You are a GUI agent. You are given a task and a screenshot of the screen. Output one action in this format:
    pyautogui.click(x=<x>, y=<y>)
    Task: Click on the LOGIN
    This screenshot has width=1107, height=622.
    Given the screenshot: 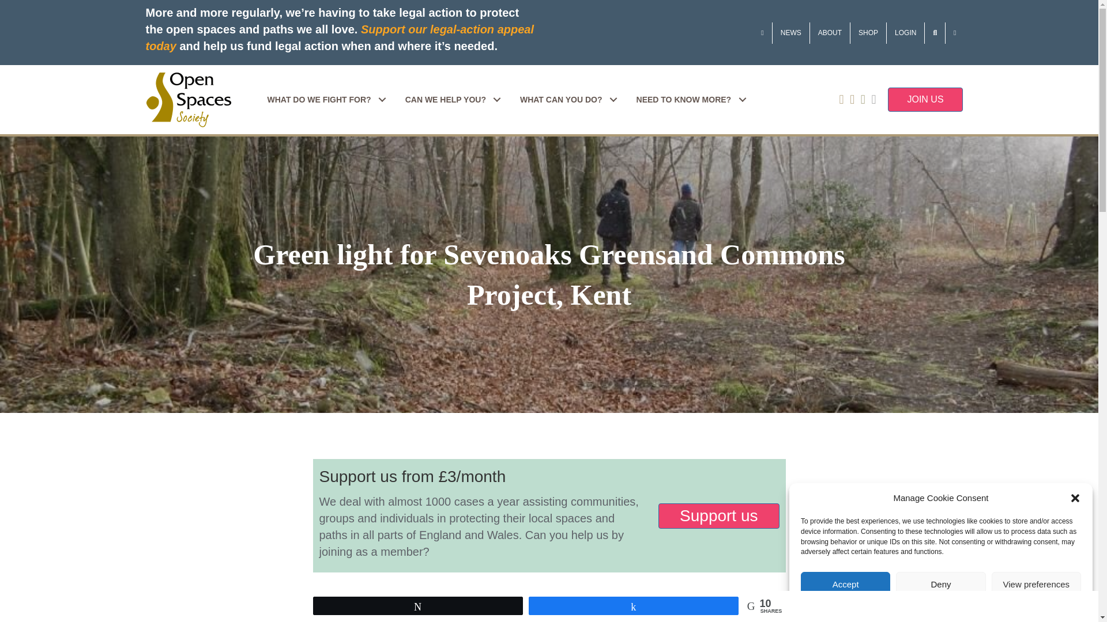 What is the action you would take?
    pyautogui.click(x=905, y=32)
    